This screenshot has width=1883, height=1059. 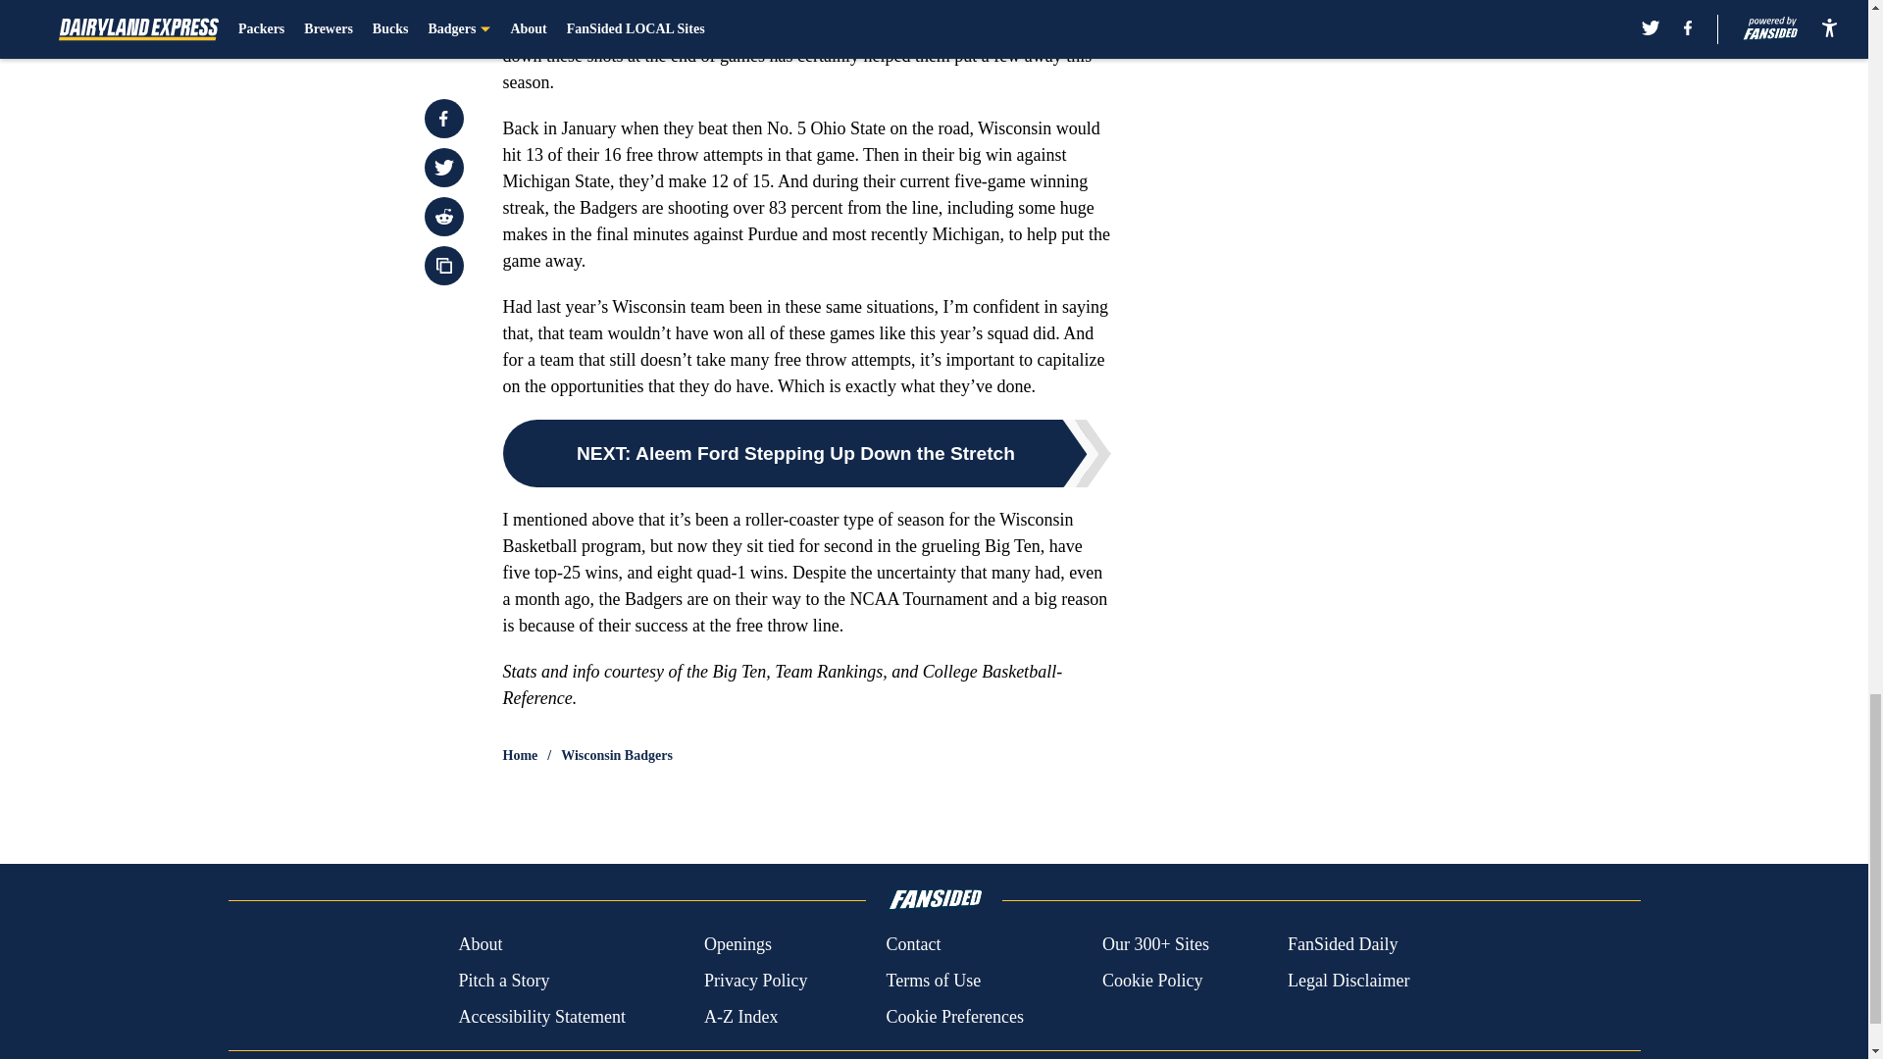 What do you see at coordinates (953, 6) in the screenshot?
I see `76.9 percent of their free throws` at bounding box center [953, 6].